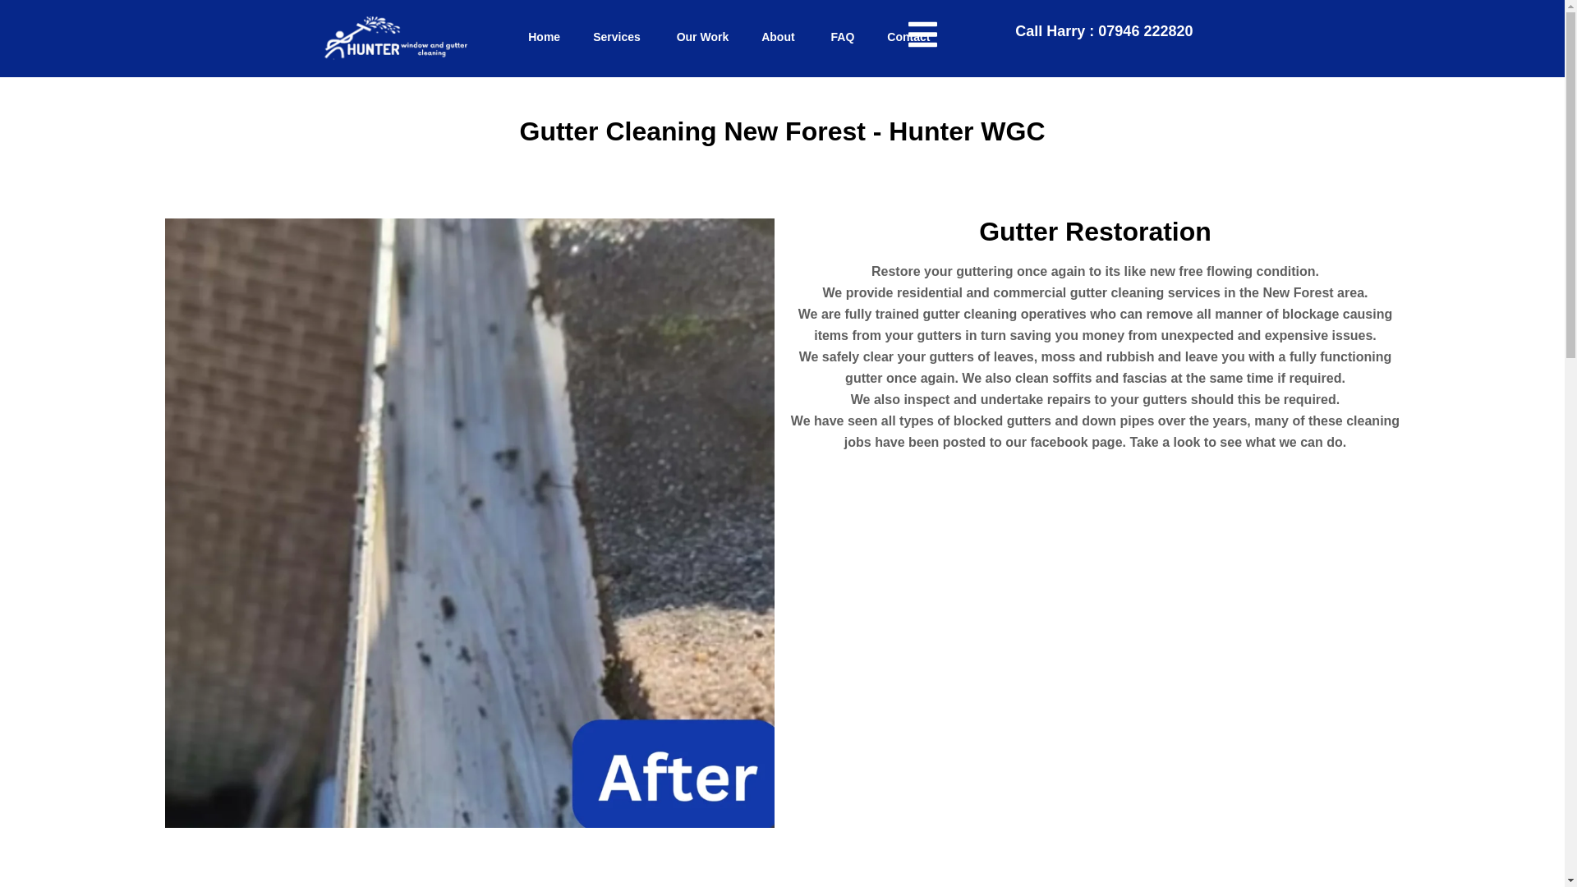 This screenshot has width=1577, height=887. I want to click on Humberger Toggle Menu, so click(922, 37).